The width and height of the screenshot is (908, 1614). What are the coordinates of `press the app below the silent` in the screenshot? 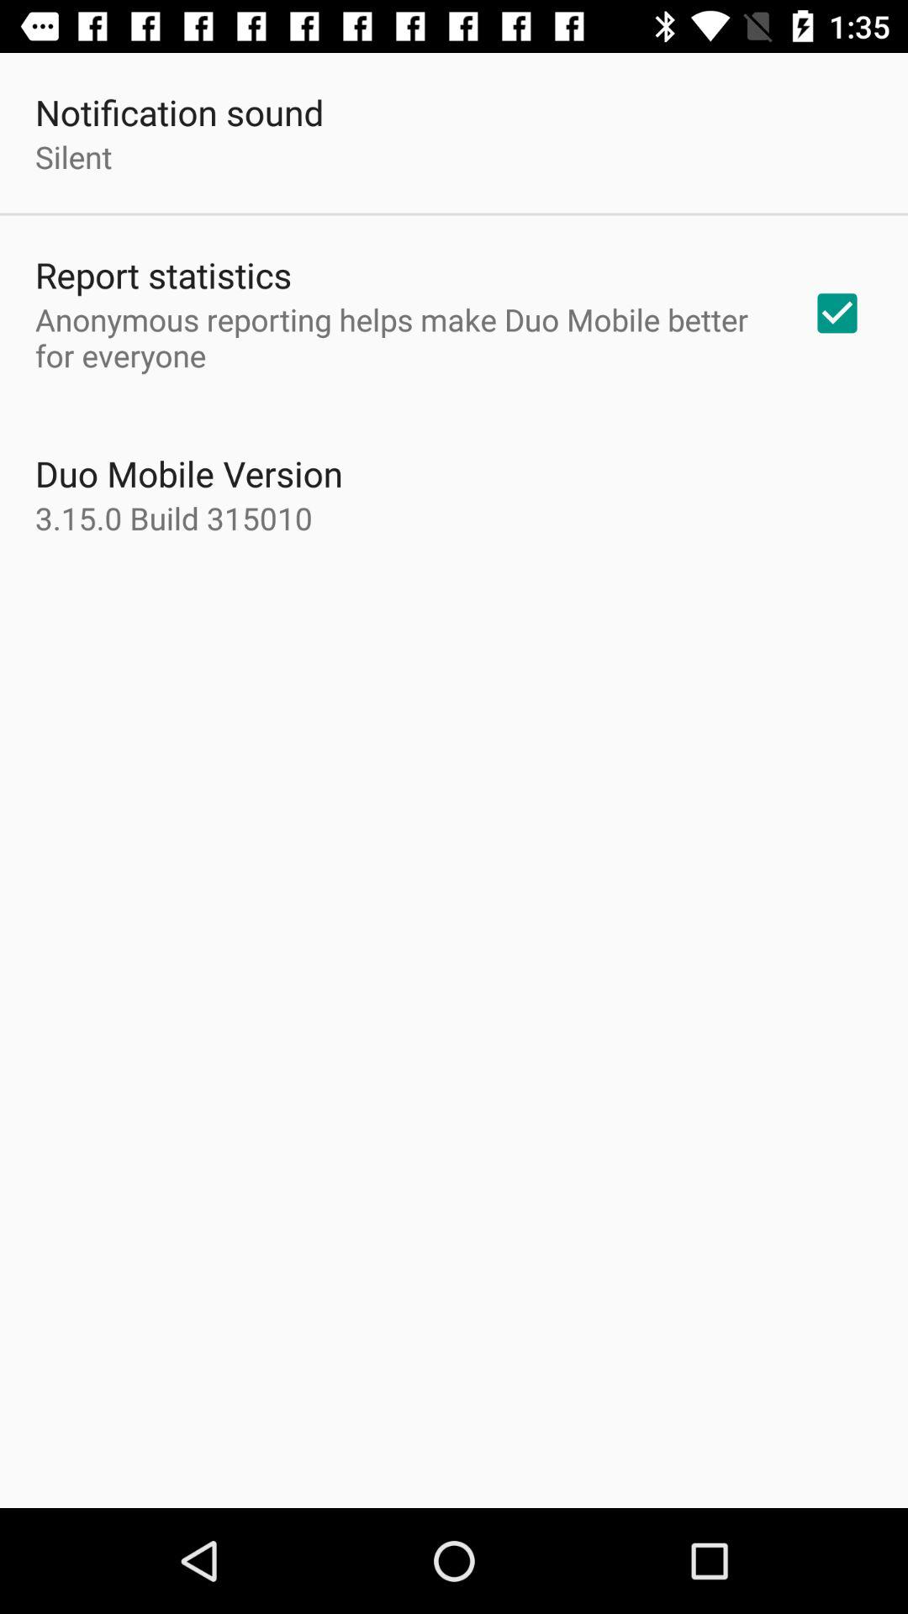 It's located at (163, 274).